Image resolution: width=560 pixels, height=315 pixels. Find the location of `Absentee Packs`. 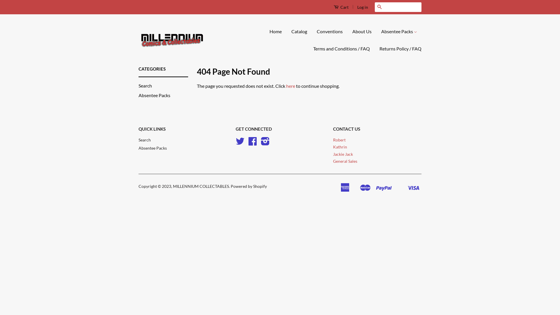

Absentee Packs is located at coordinates (399, 32).